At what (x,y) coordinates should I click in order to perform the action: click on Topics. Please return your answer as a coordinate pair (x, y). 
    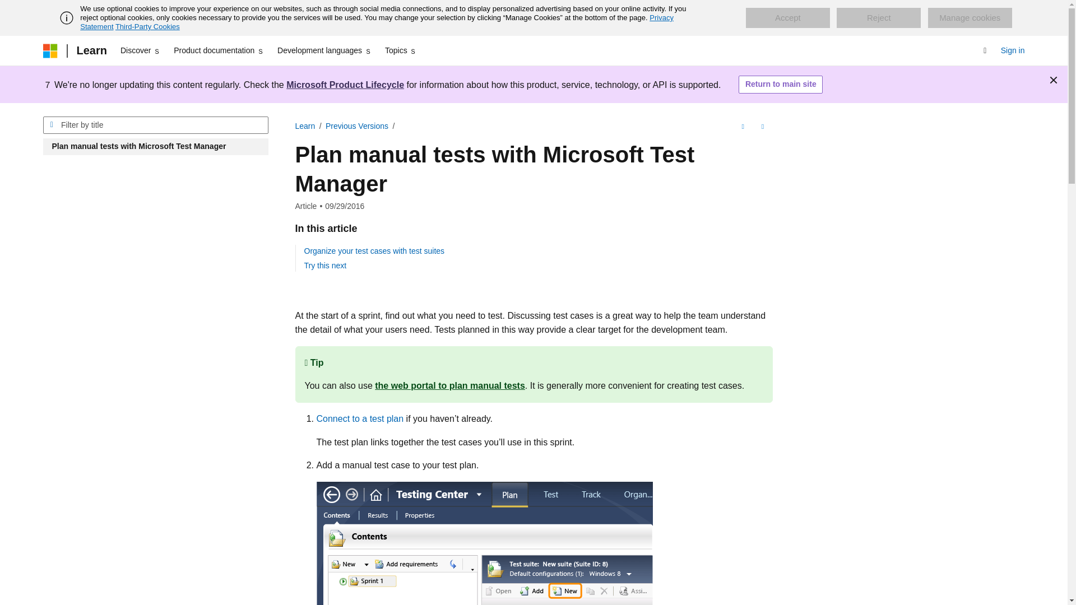
    Looking at the image, I should click on (401, 50).